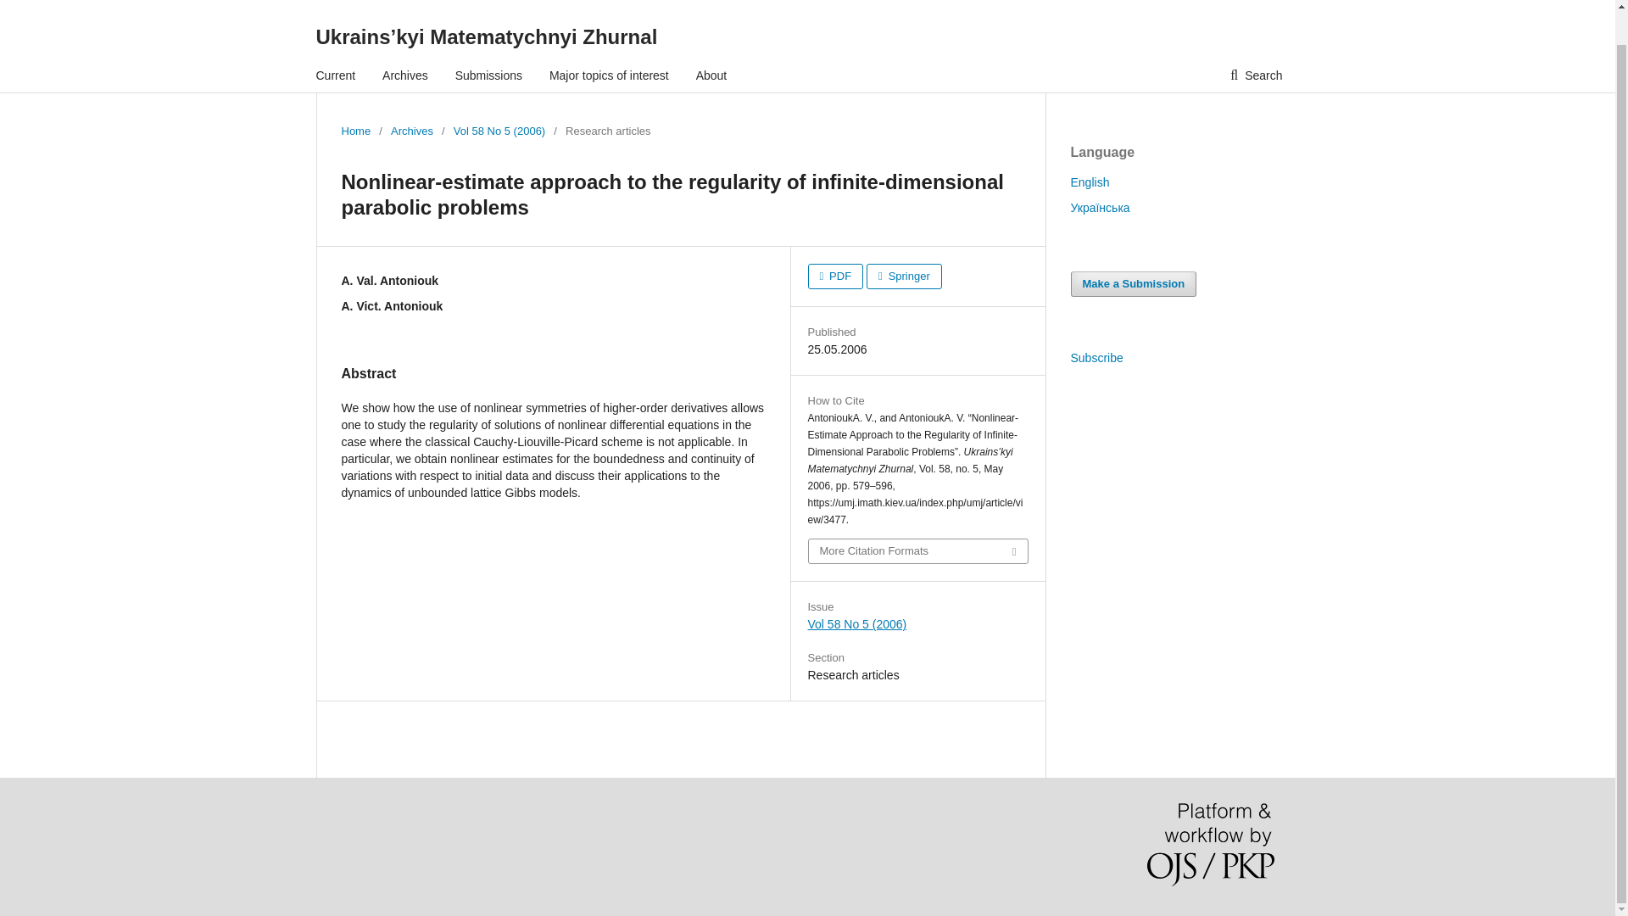 This screenshot has height=916, width=1628. Describe the element at coordinates (405, 75) in the screenshot. I see `Archives` at that location.